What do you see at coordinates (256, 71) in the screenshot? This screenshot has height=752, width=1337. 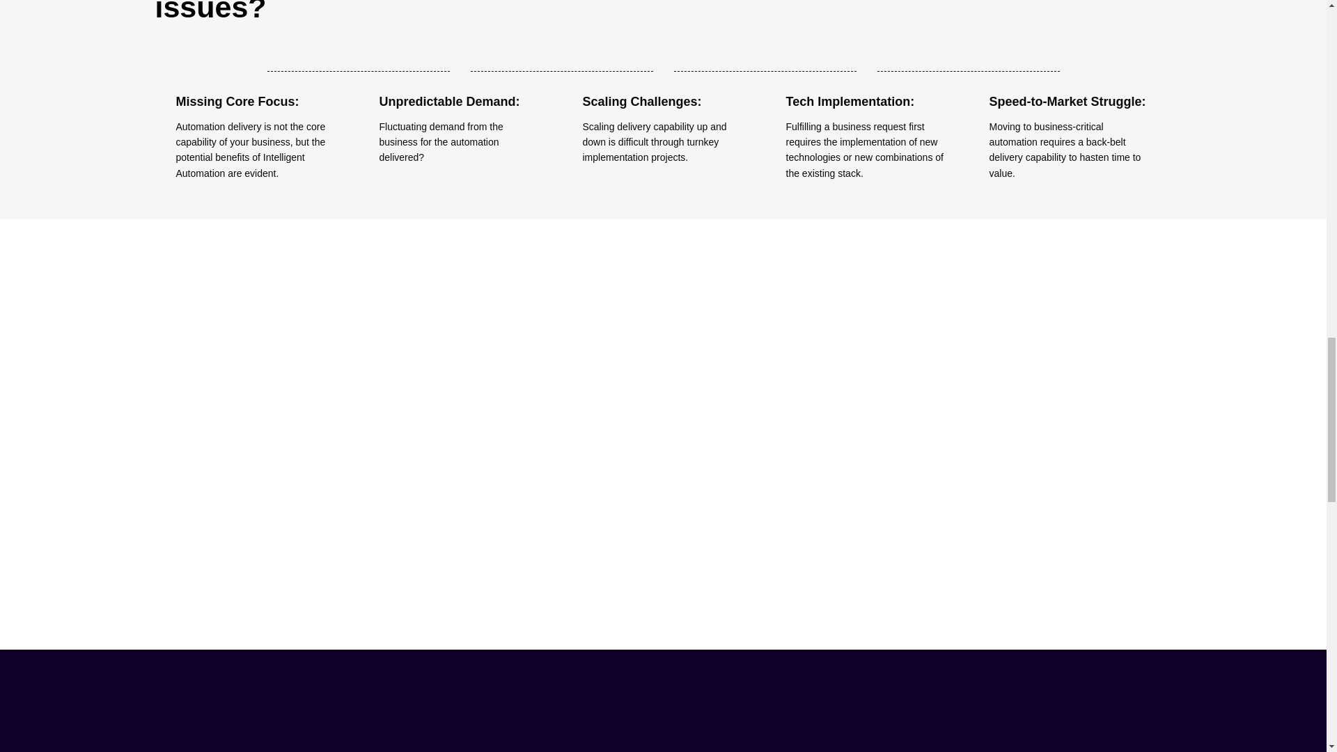 I see `iss001` at bounding box center [256, 71].